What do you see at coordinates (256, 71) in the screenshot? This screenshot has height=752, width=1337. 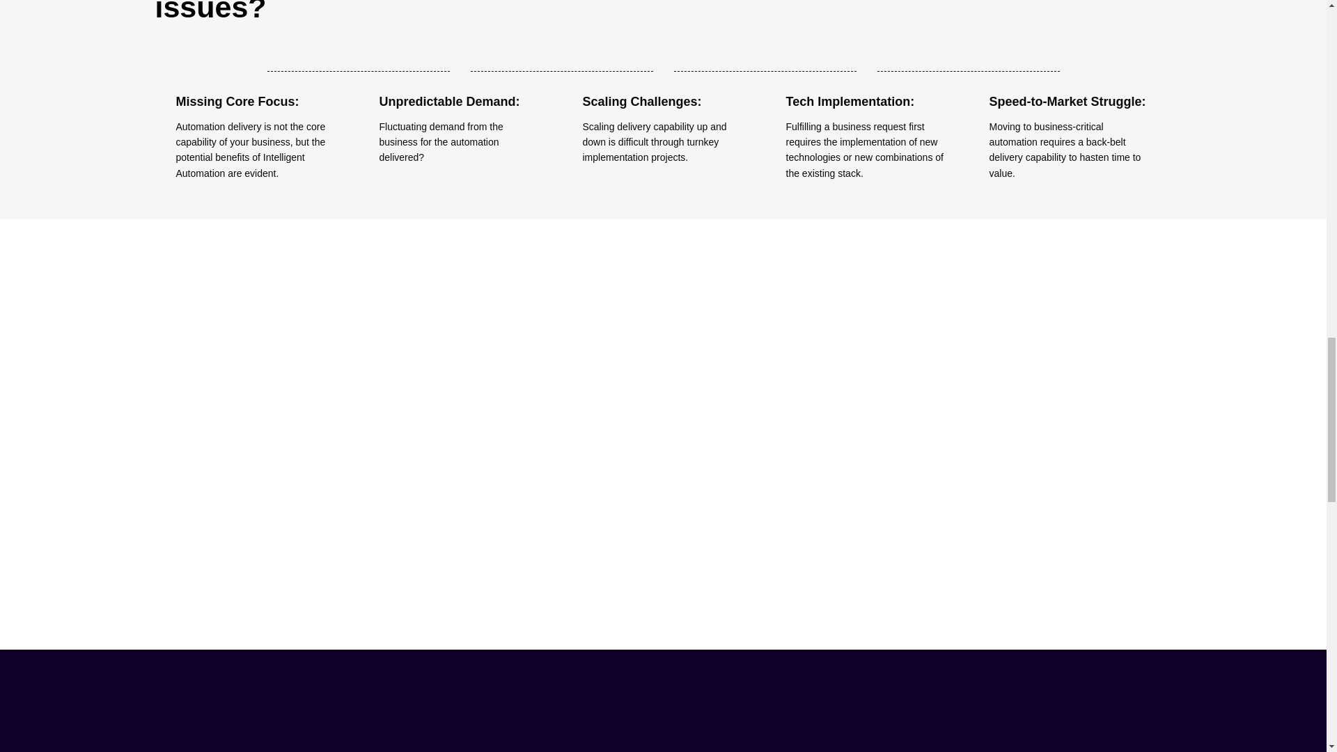 I see `iss001` at bounding box center [256, 71].